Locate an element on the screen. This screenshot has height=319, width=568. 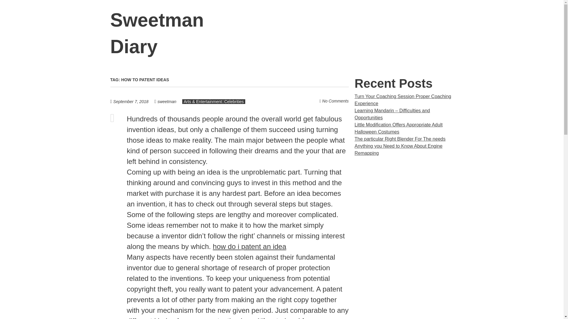
Anything you Need to Know About Engine Remapping is located at coordinates (398, 149).